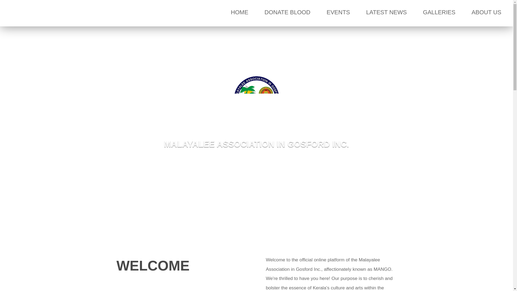  What do you see at coordinates (486, 12) in the screenshot?
I see `ABOUT US` at bounding box center [486, 12].